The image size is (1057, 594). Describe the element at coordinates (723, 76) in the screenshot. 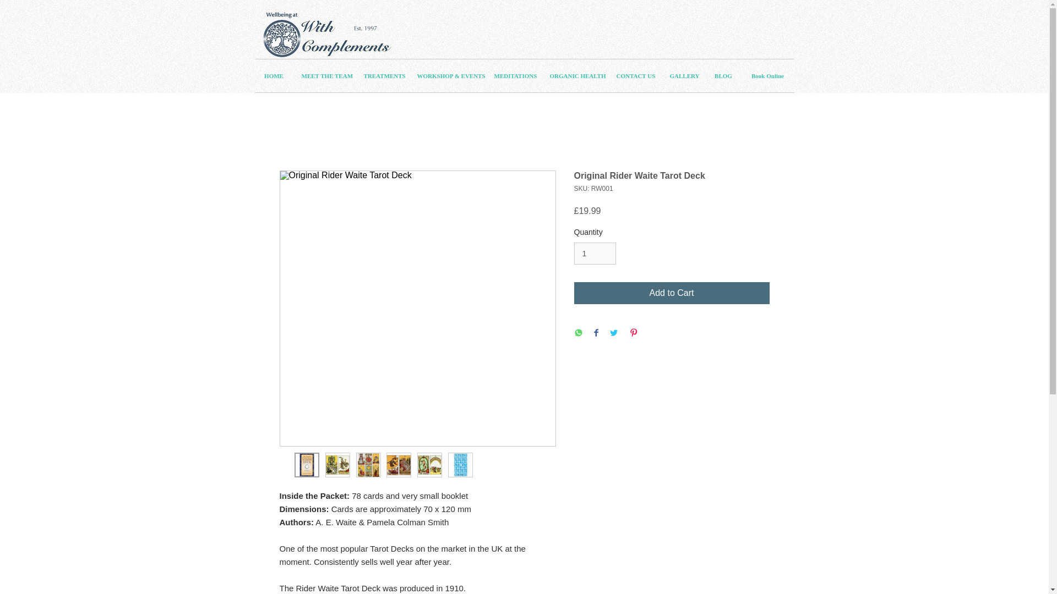

I see `BLOG` at that location.